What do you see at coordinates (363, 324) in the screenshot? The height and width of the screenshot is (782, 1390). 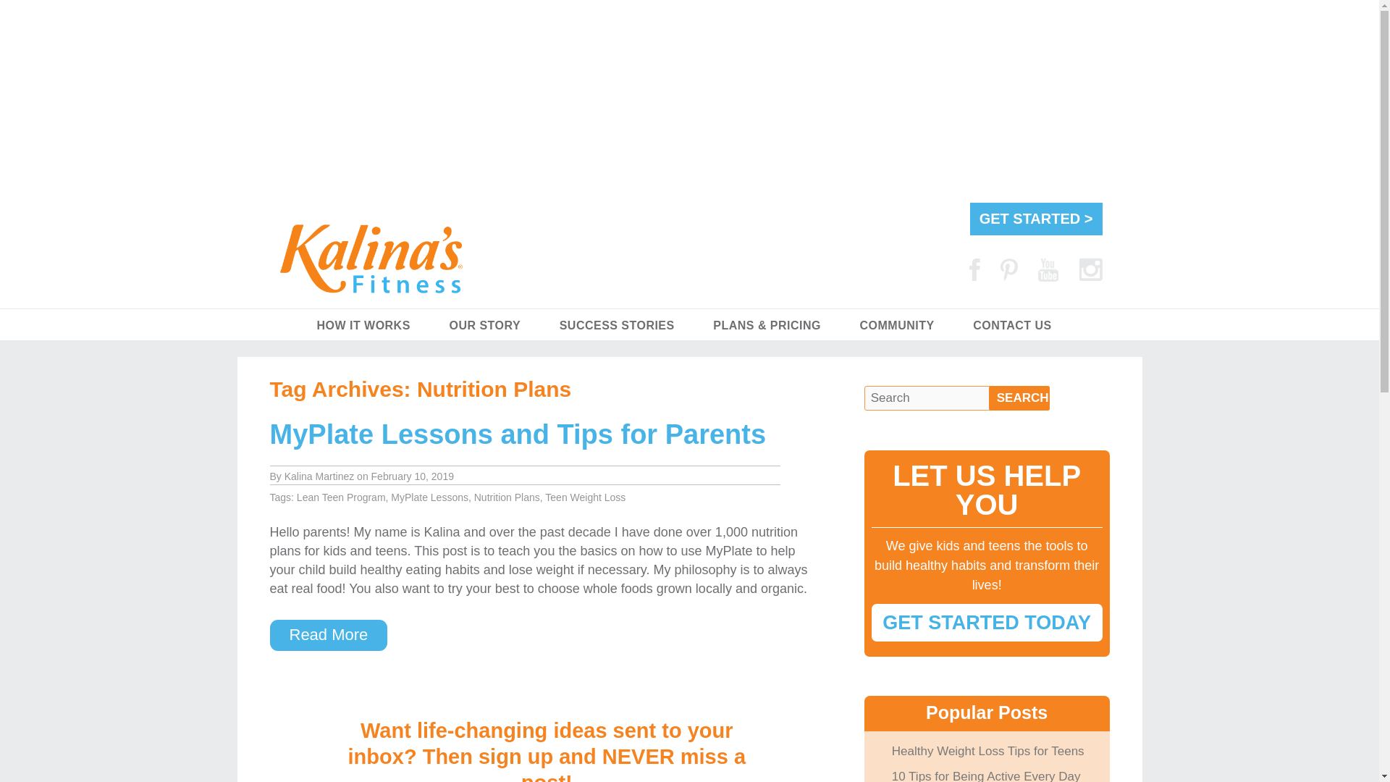 I see `HOW IT WORKS` at bounding box center [363, 324].